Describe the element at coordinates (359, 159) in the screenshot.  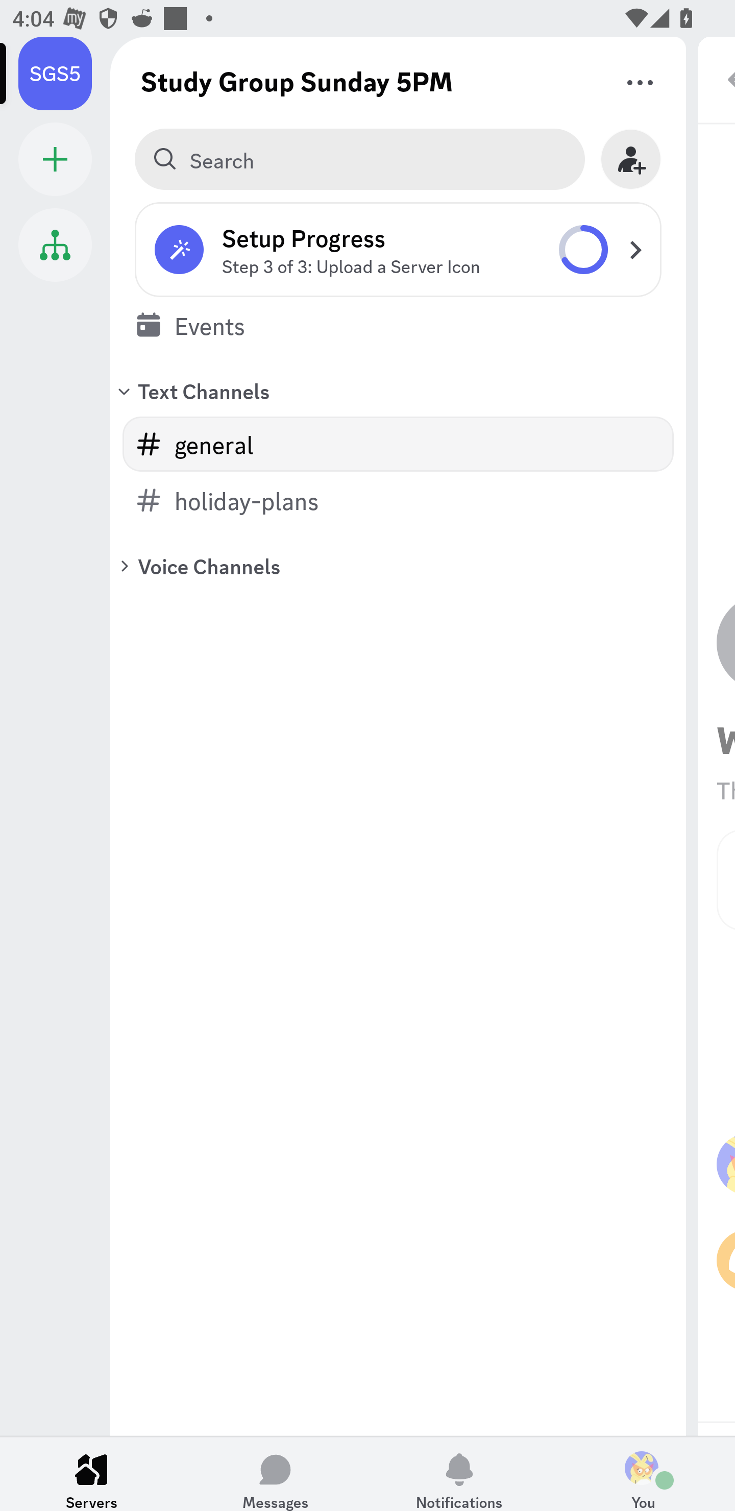
I see `Search` at that location.